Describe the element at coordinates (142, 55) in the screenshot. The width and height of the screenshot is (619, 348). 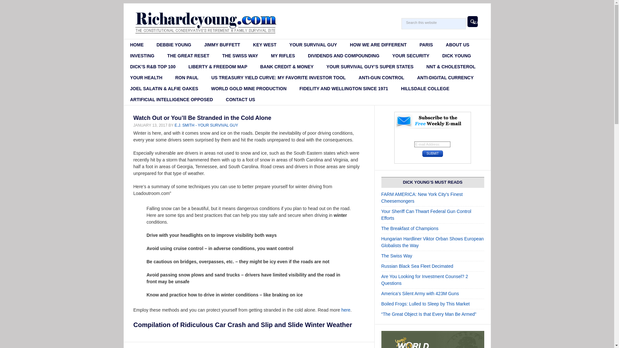
I see `INVESTING` at that location.